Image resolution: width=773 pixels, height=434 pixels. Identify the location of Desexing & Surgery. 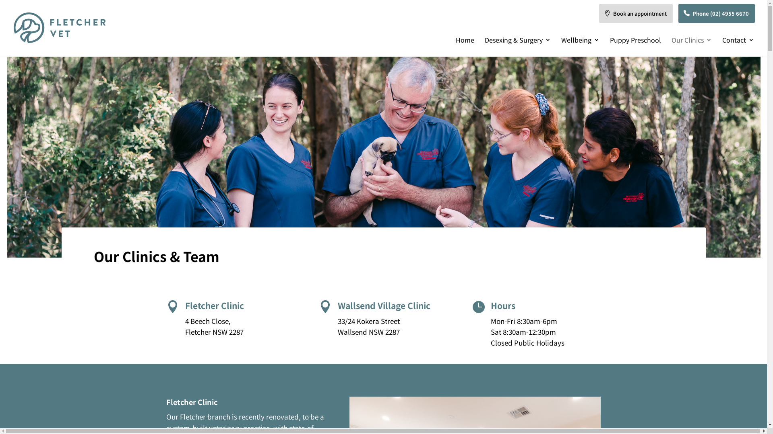
(518, 47).